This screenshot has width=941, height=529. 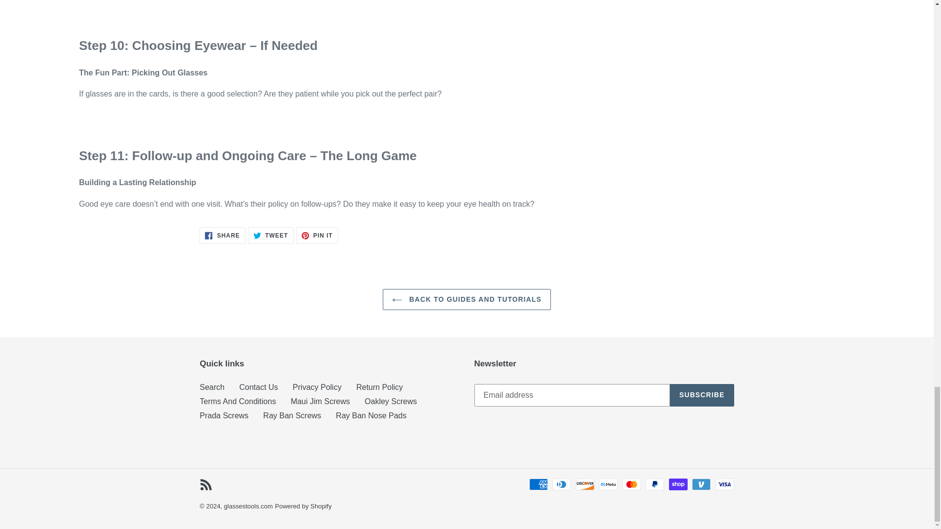 What do you see at coordinates (248, 506) in the screenshot?
I see `Prada Screws` at bounding box center [248, 506].